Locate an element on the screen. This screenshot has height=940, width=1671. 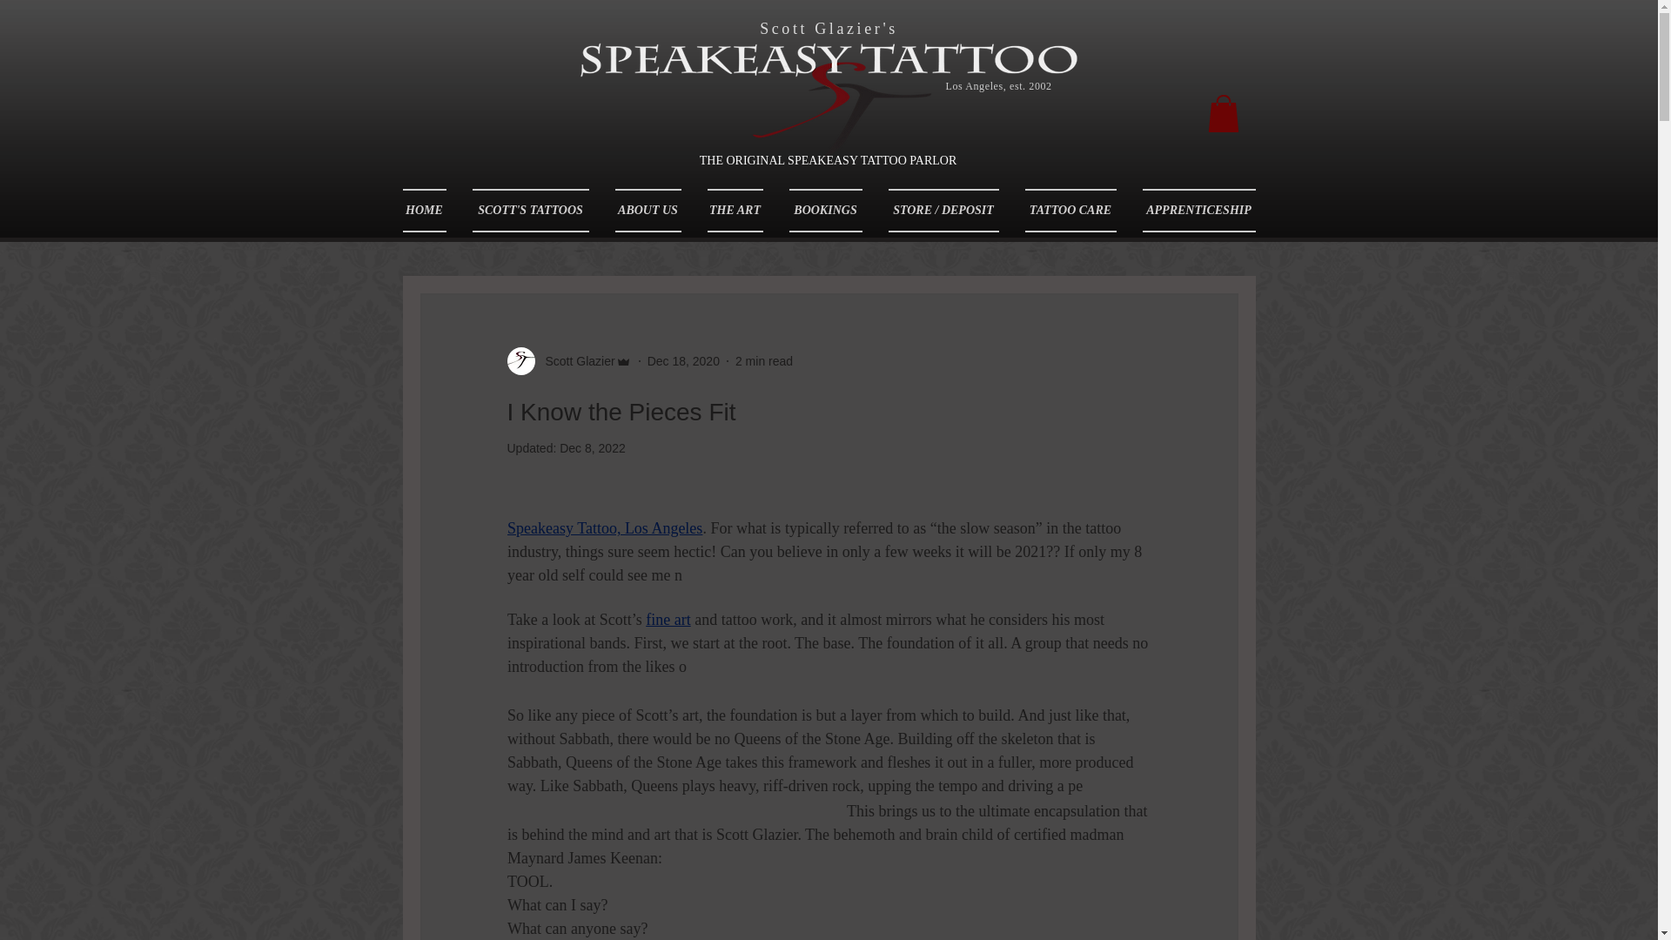
Scott Glazier is located at coordinates (574, 360).